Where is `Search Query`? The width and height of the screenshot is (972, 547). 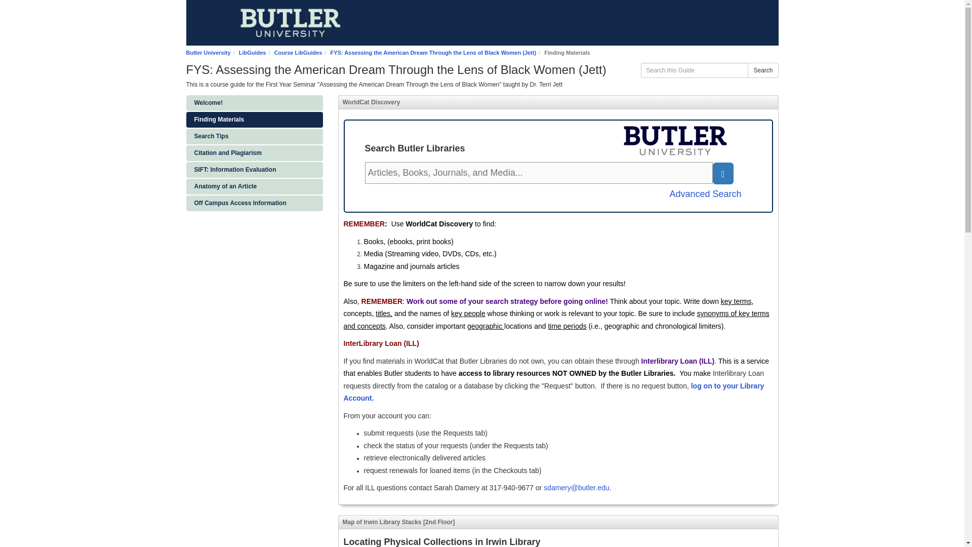
Search Query is located at coordinates (539, 173).